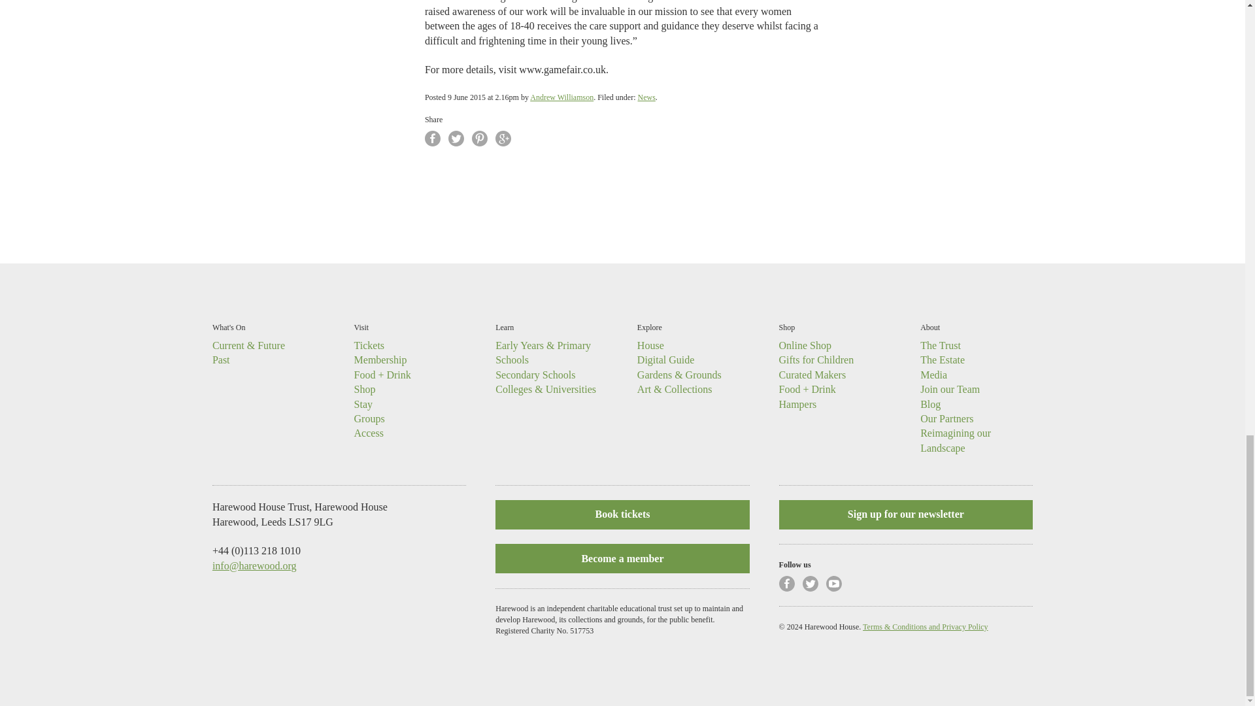  I want to click on Visit, so click(361, 327).